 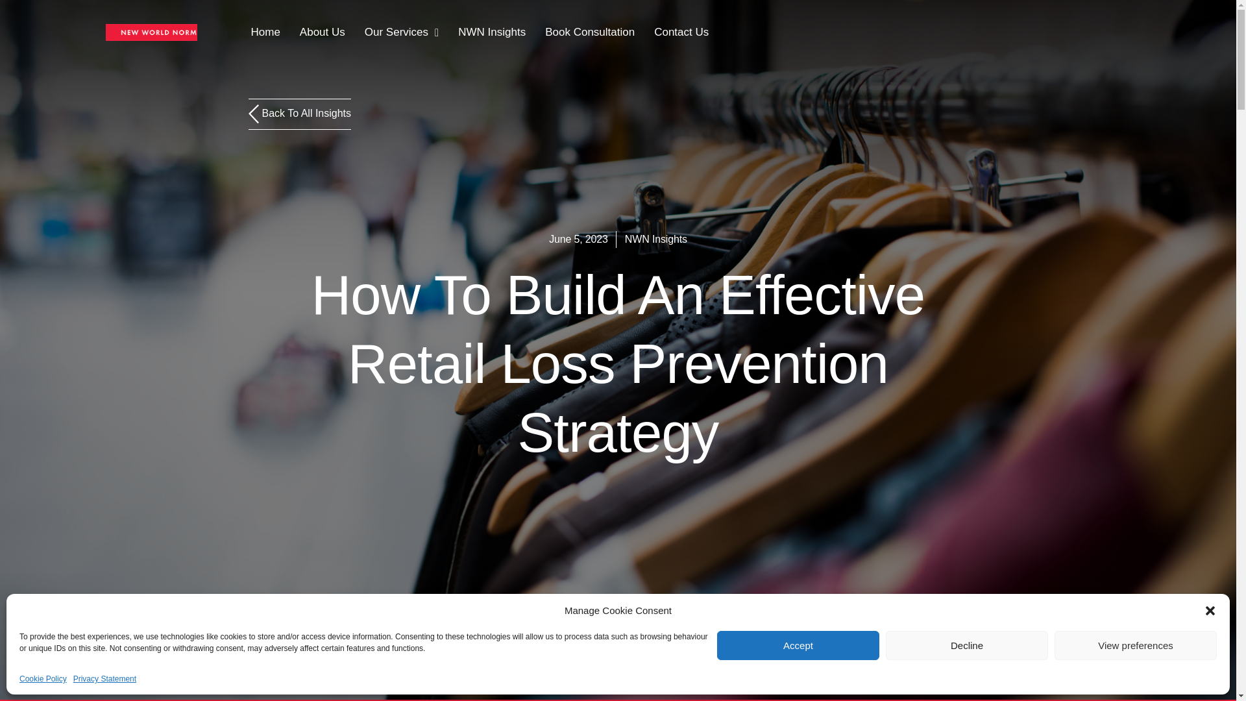 I want to click on View preferences, so click(x=1136, y=645).